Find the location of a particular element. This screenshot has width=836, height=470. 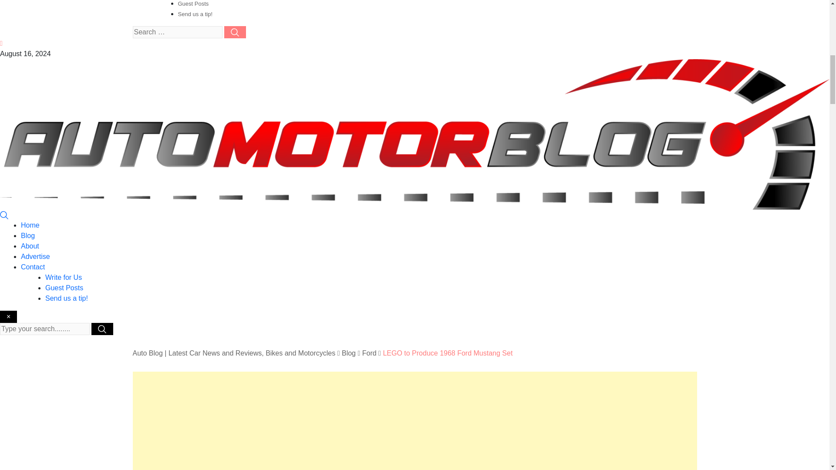

Contact is located at coordinates (33, 267).